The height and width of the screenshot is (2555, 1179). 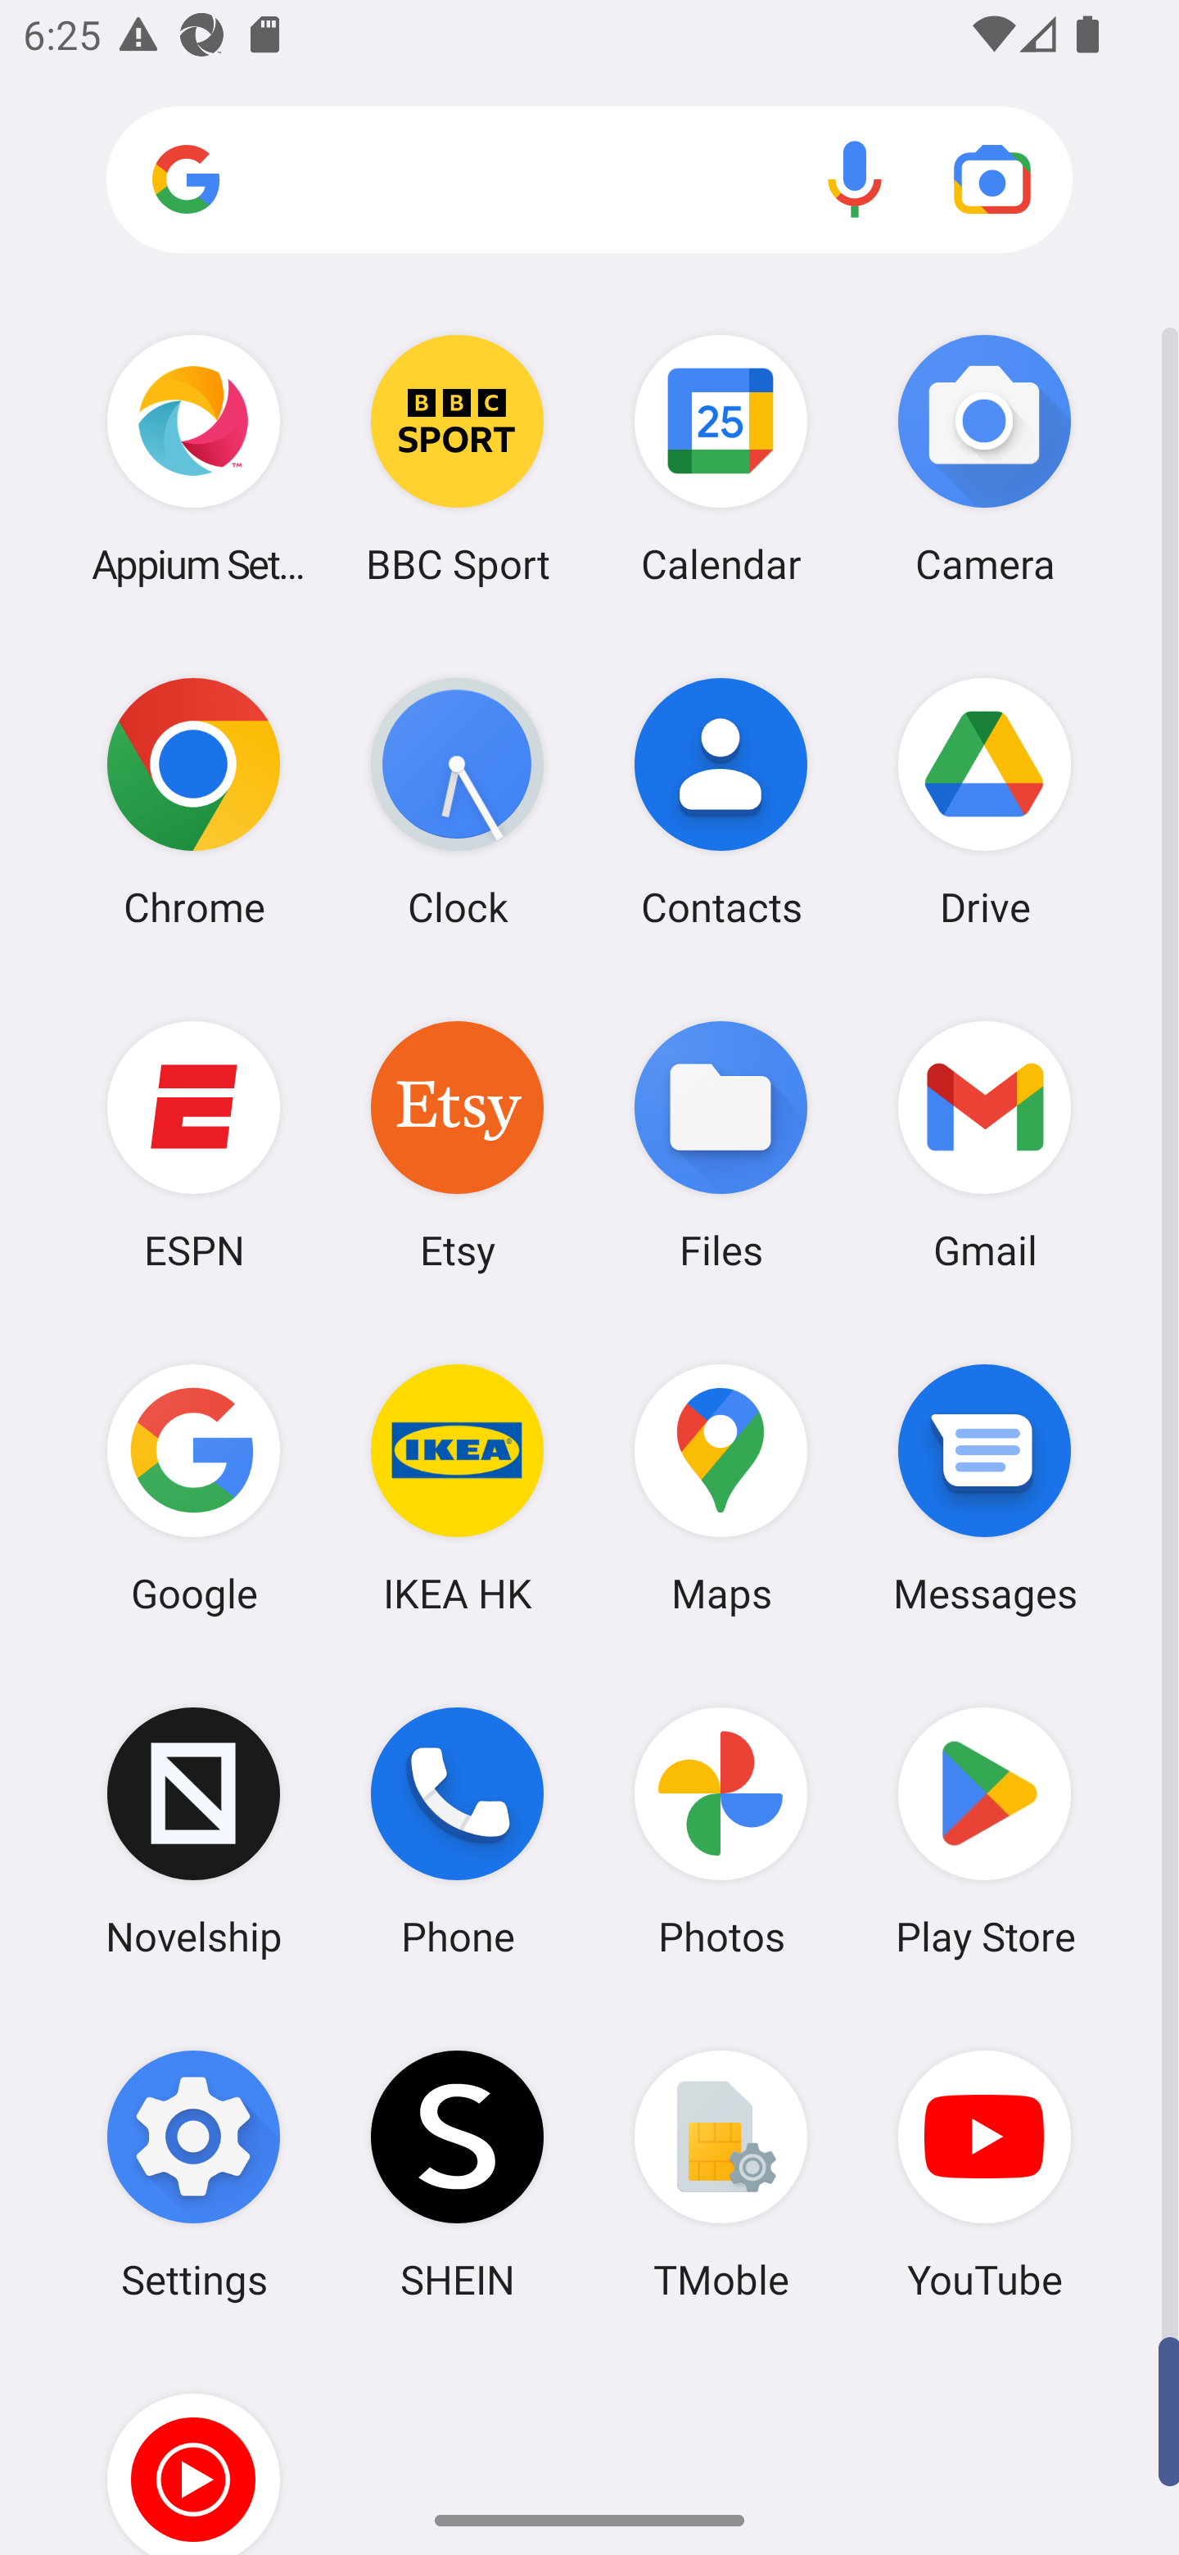 What do you see at coordinates (193, 2450) in the screenshot?
I see `YT Music` at bounding box center [193, 2450].